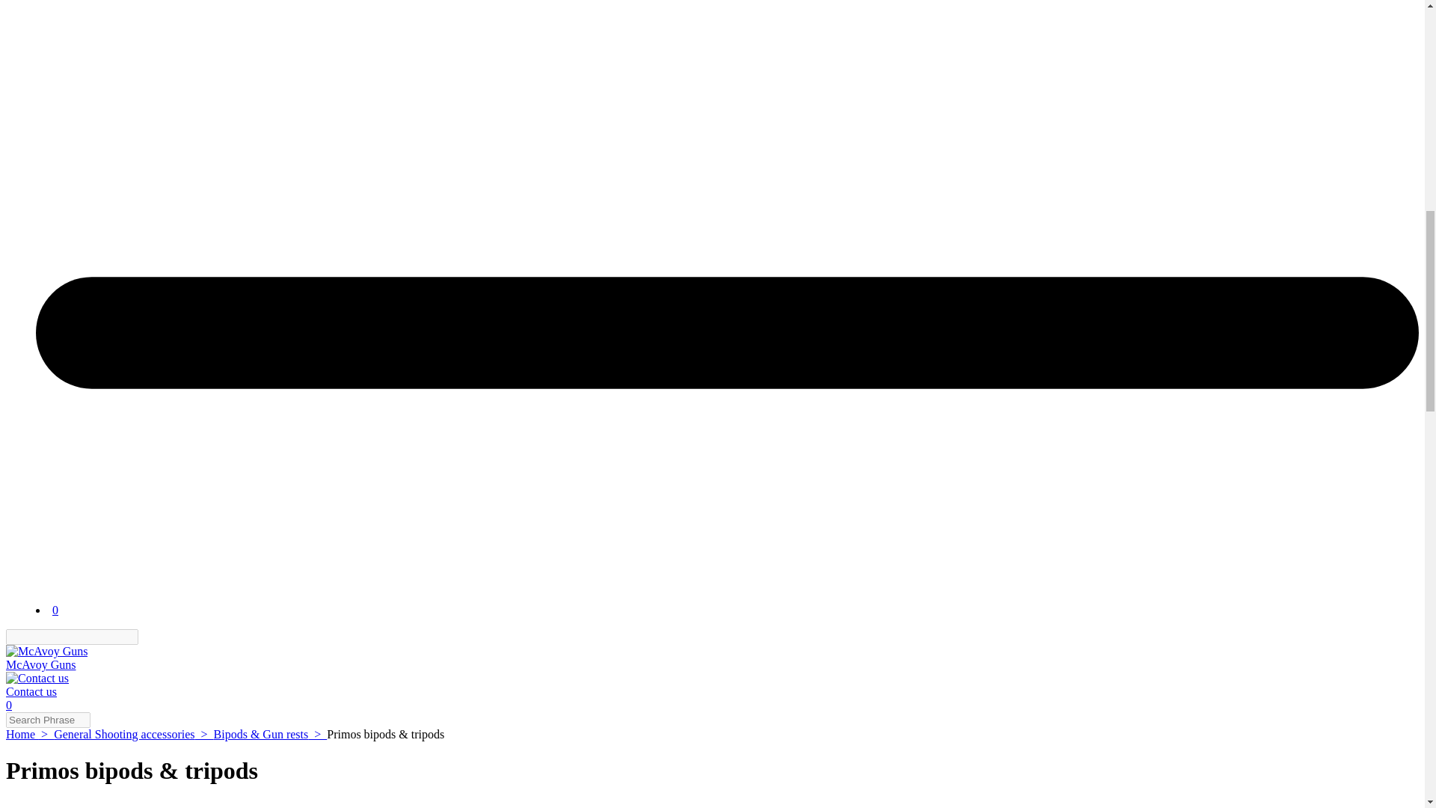 The width and height of the screenshot is (1436, 808). I want to click on Home , so click(30, 735).